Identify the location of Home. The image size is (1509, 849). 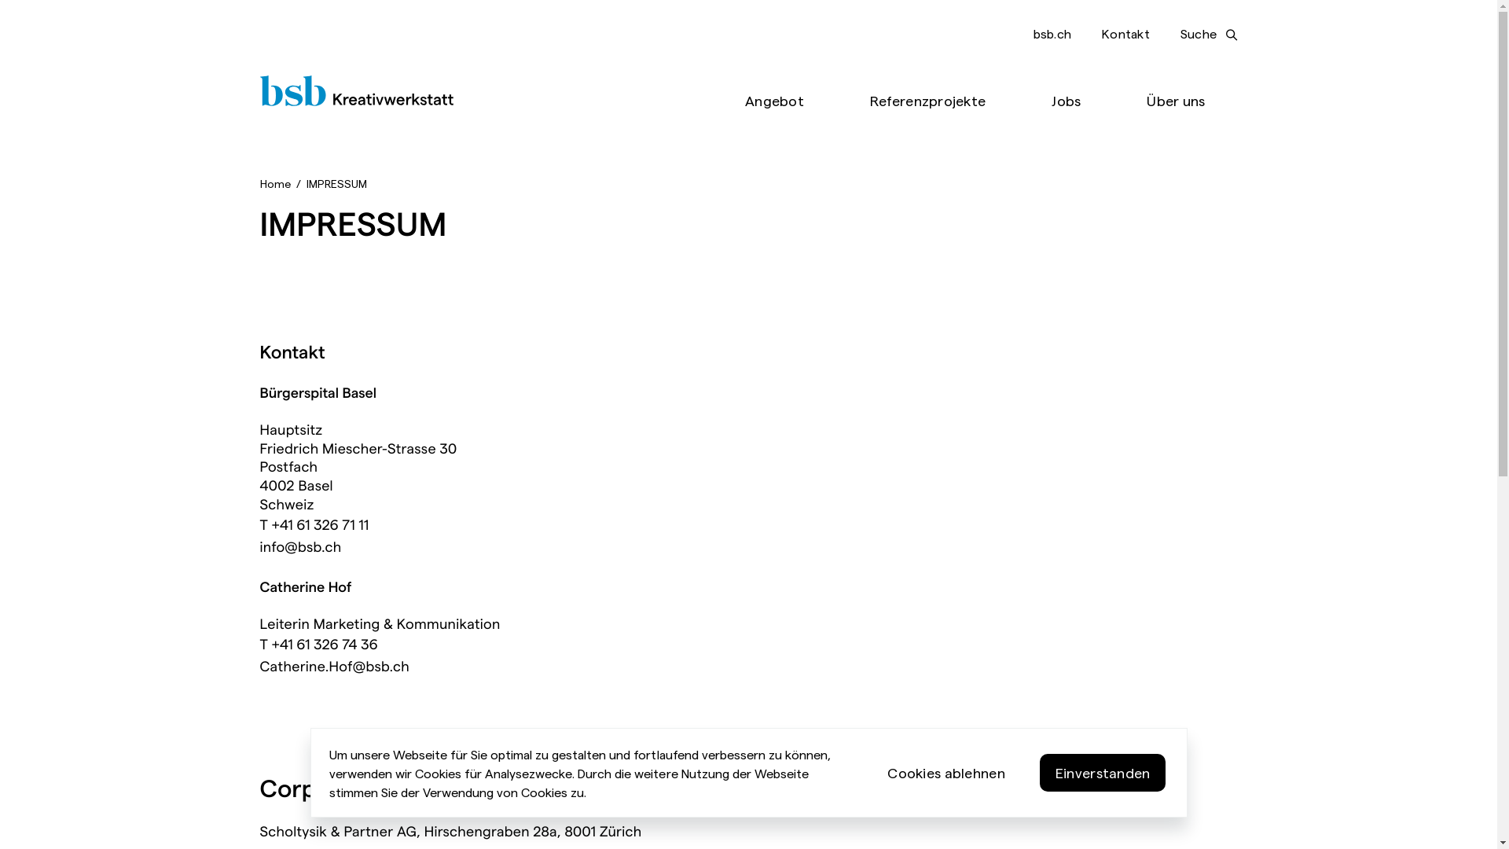
(275, 183).